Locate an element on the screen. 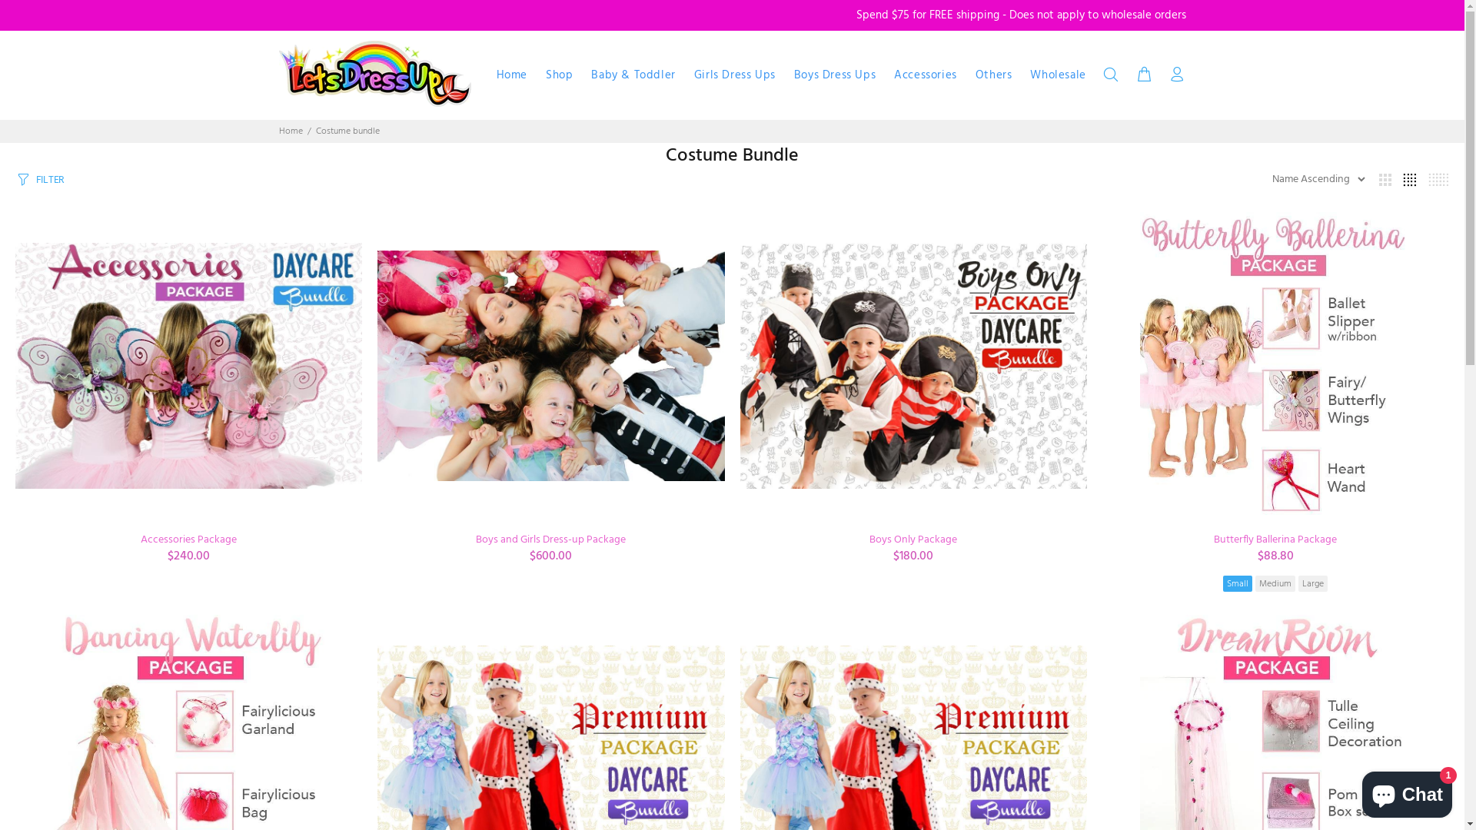  Butterfly Ballerina Package is located at coordinates (1275, 539).